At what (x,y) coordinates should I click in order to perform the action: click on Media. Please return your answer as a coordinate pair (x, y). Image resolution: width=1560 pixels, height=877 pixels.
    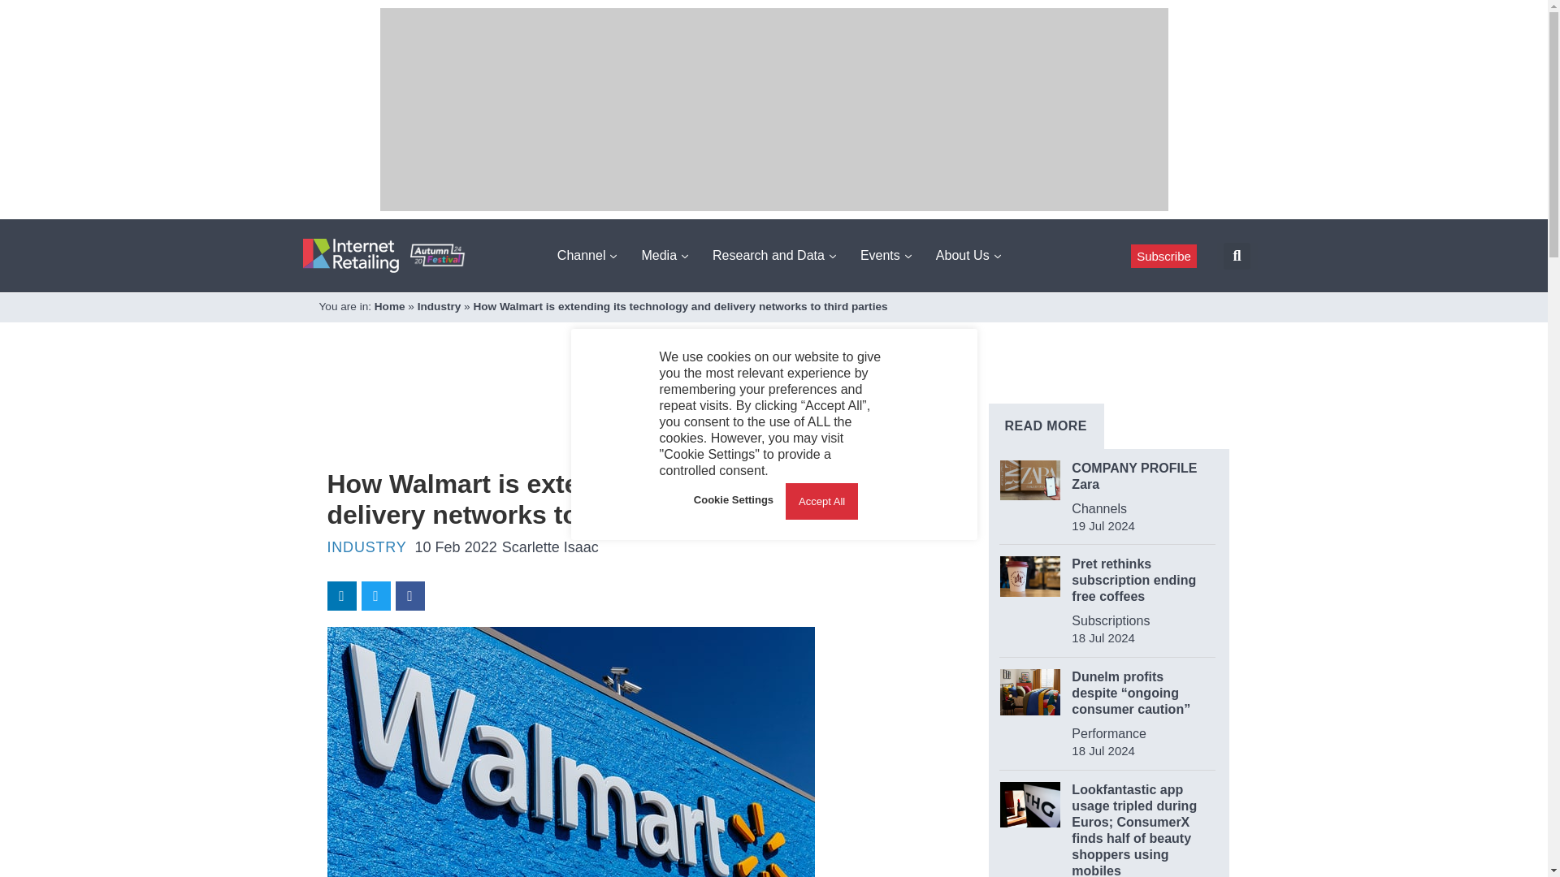
    Looking at the image, I should click on (665, 255).